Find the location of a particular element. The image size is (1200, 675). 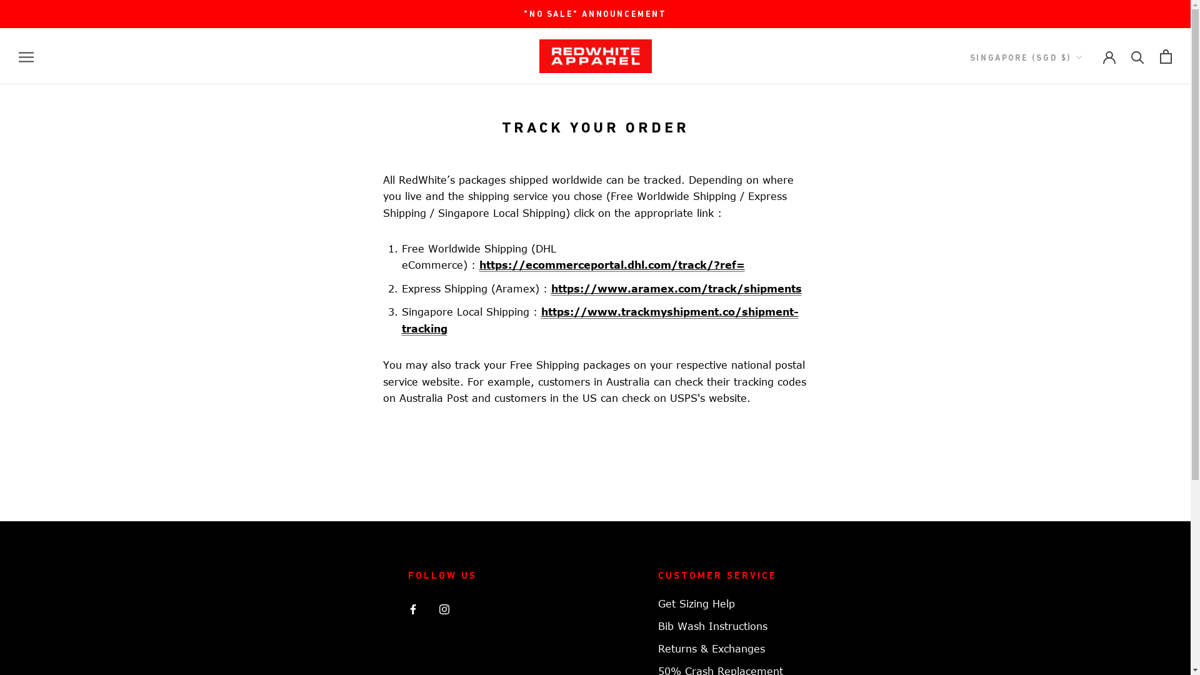

AU is located at coordinates (1075, 106).